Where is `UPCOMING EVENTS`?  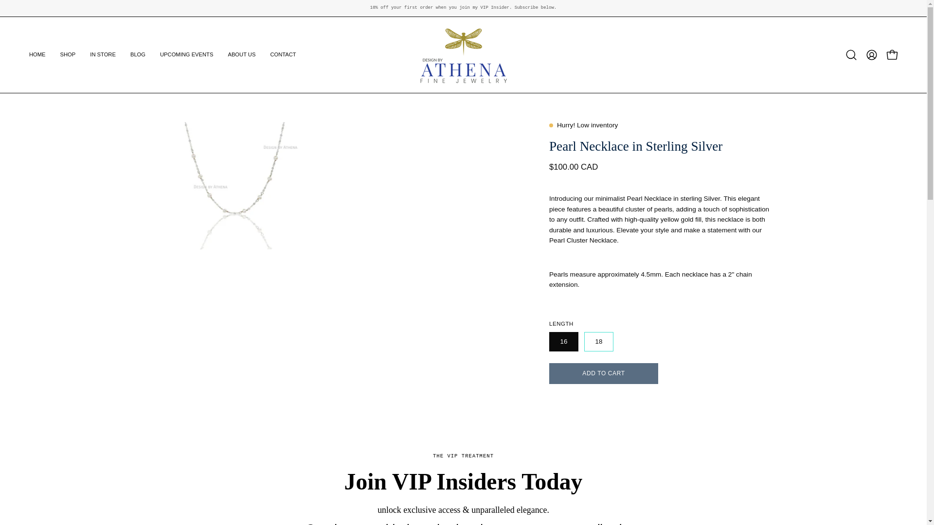
UPCOMING EVENTS is located at coordinates (187, 54).